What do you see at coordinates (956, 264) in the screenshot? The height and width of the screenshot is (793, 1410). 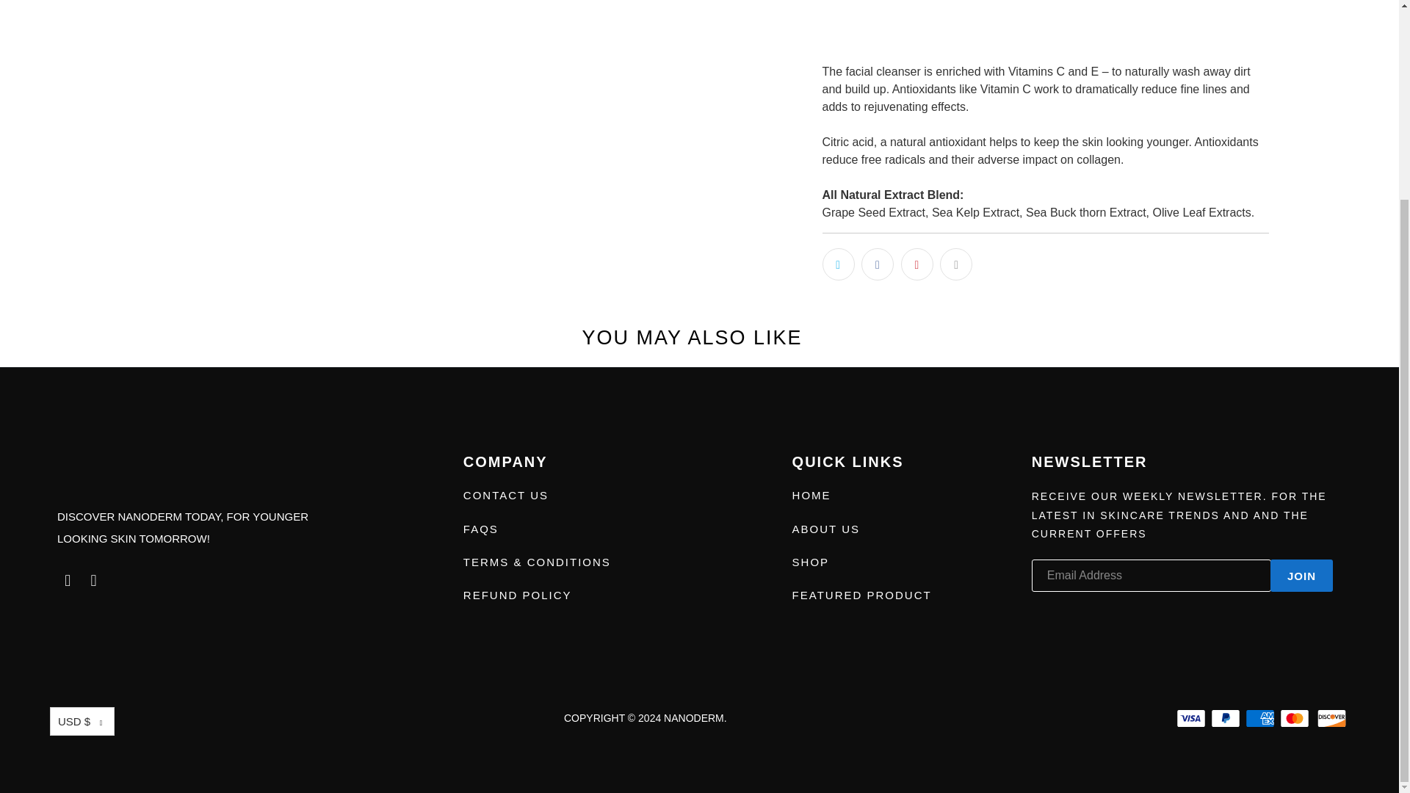 I see `Email this to a friend` at bounding box center [956, 264].